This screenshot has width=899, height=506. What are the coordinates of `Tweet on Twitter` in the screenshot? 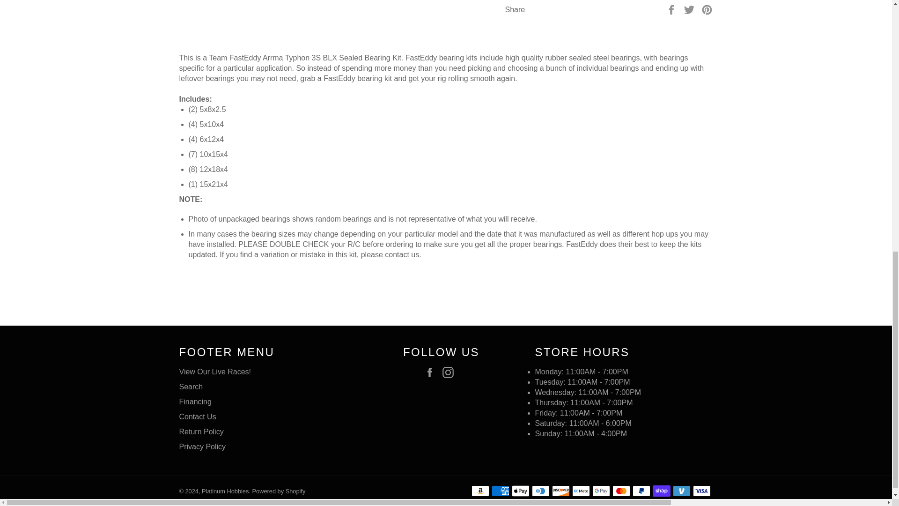 It's located at (690, 9).